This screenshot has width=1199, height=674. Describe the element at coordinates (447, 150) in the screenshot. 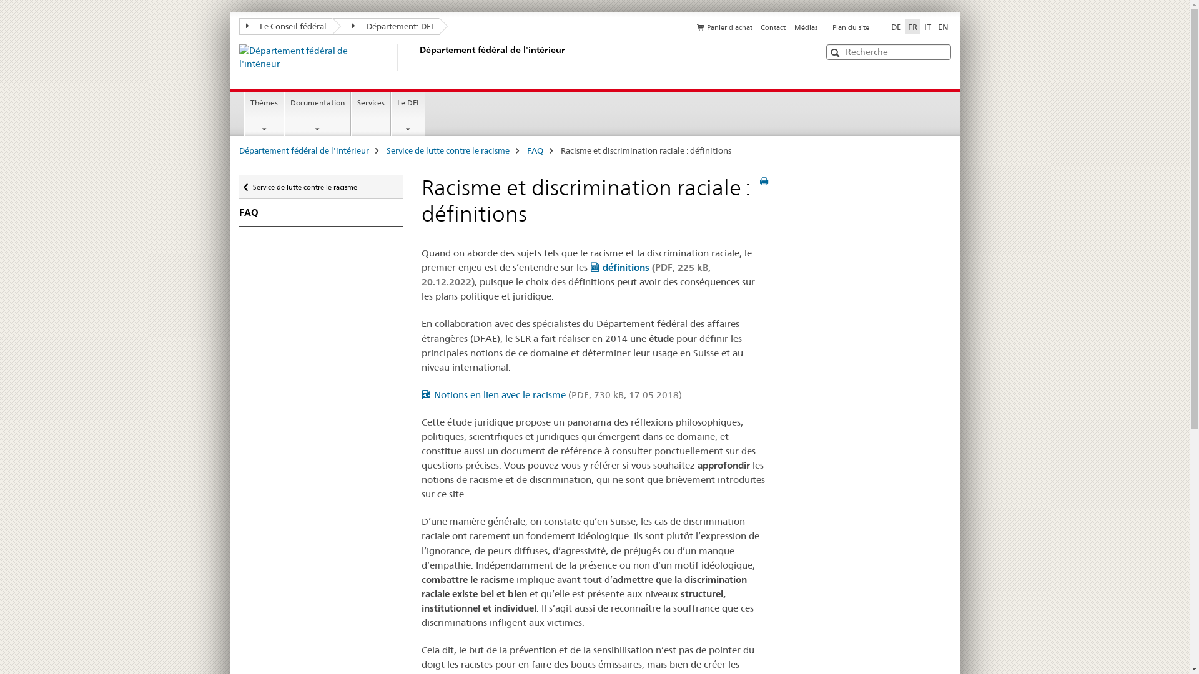

I see `Service de lutte contre le racisme` at that location.